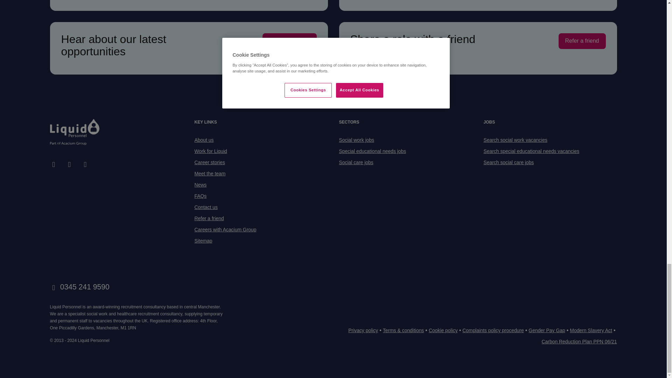  I want to click on Facebook, so click(53, 164).